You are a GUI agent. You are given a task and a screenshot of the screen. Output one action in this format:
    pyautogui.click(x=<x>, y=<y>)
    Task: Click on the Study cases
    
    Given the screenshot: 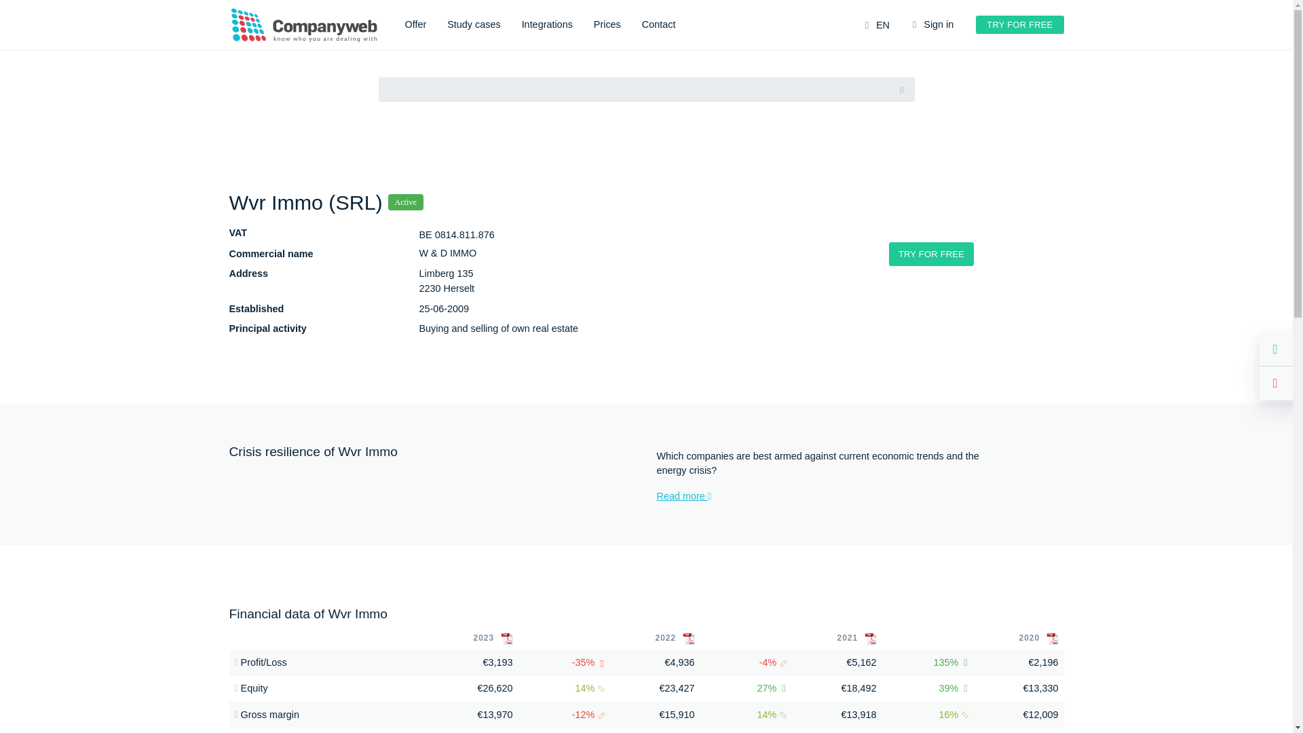 What is the action you would take?
    pyautogui.click(x=473, y=25)
    